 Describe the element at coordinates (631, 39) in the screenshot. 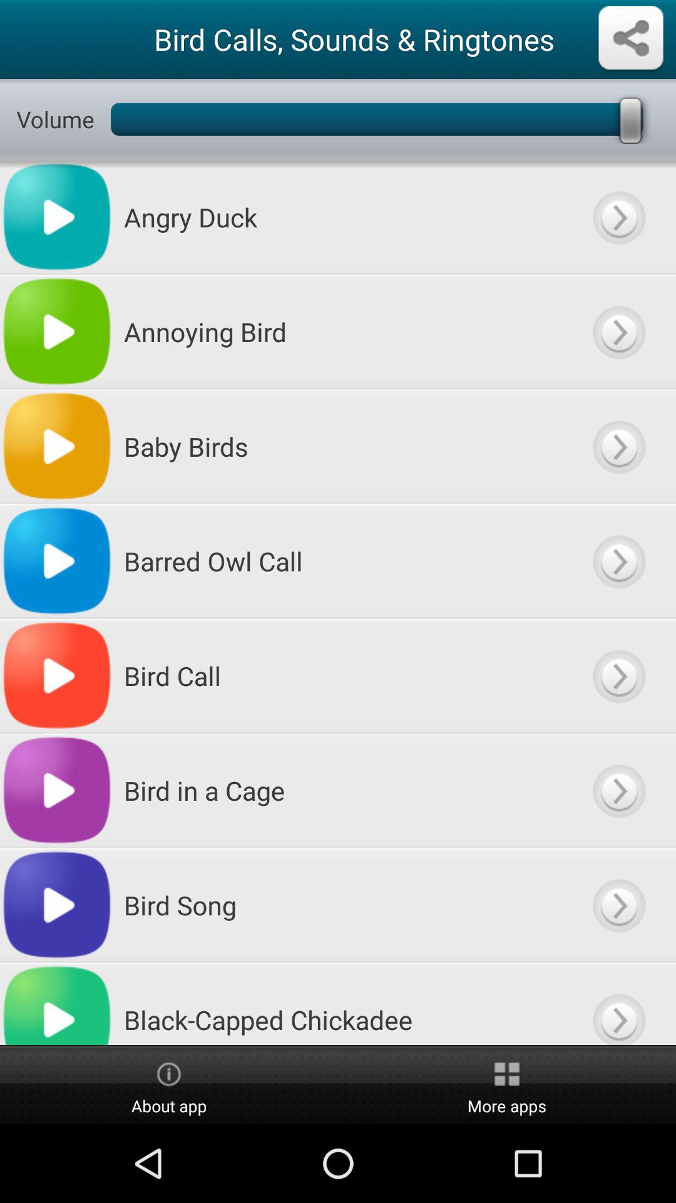

I see `scher button` at that location.